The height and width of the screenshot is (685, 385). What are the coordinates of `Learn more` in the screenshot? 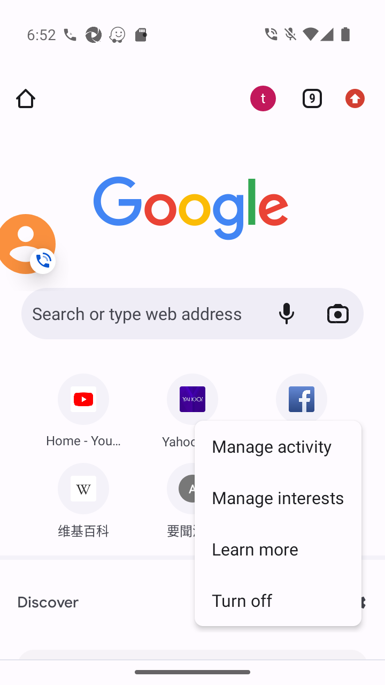 It's located at (278, 549).